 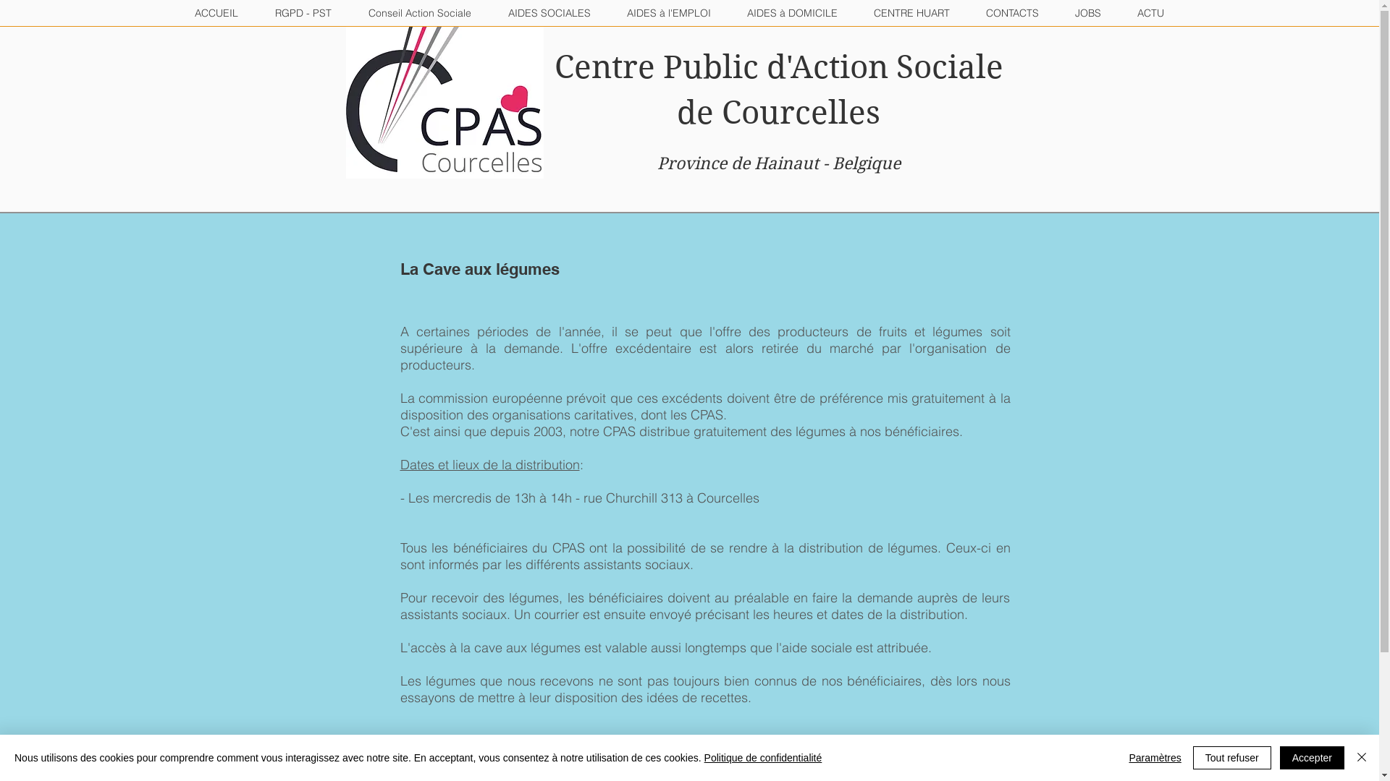 What do you see at coordinates (217, 13) in the screenshot?
I see `ACCUEIL` at bounding box center [217, 13].